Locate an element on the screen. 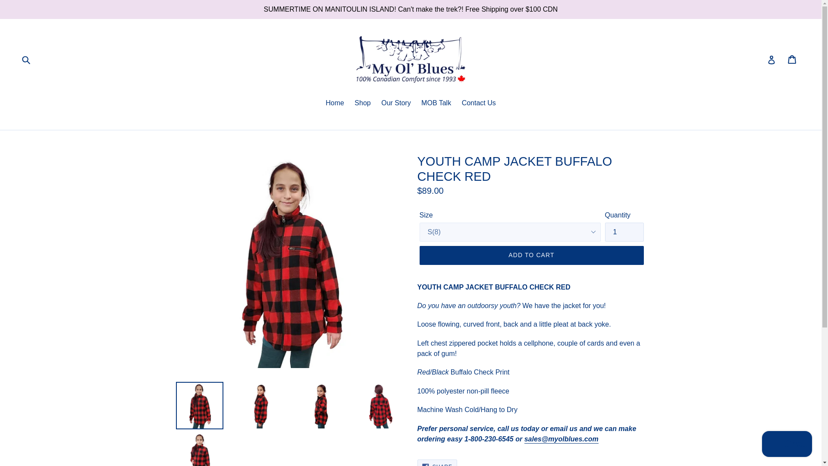 This screenshot has height=466, width=828. Contact Us is located at coordinates (479, 104).